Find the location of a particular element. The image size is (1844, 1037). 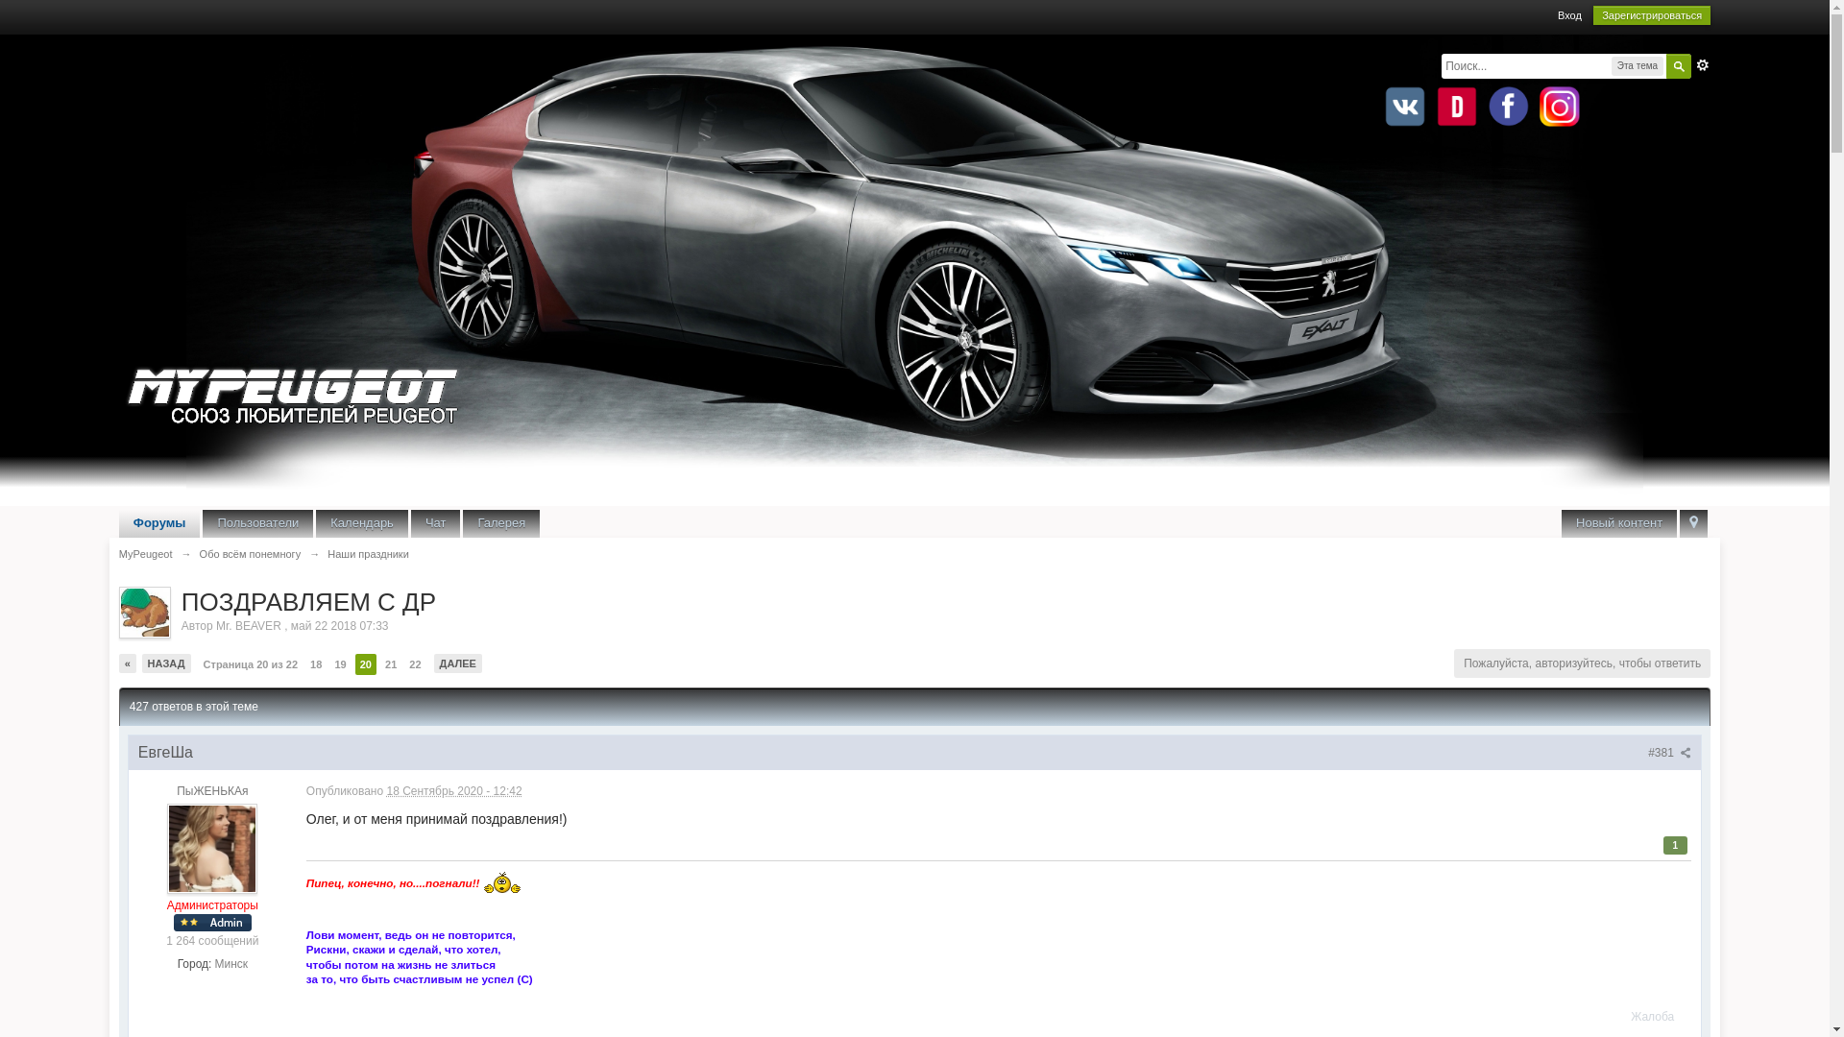

  is located at coordinates (1694, 524).